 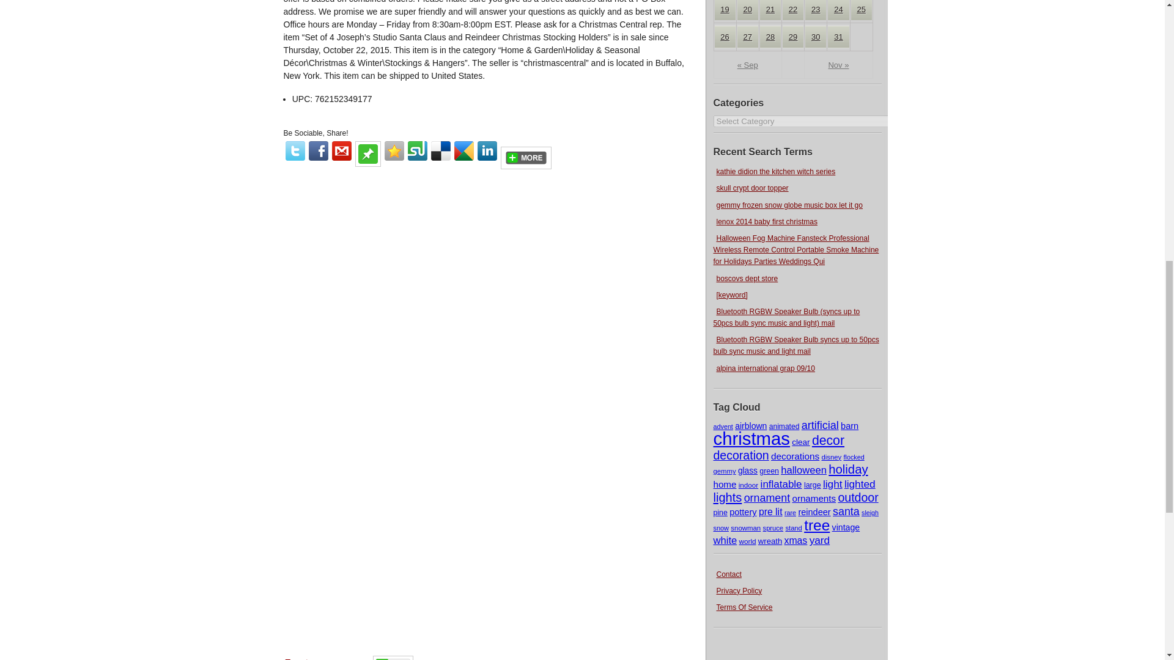 What do you see at coordinates (792, 10) in the screenshot?
I see `22` at bounding box center [792, 10].